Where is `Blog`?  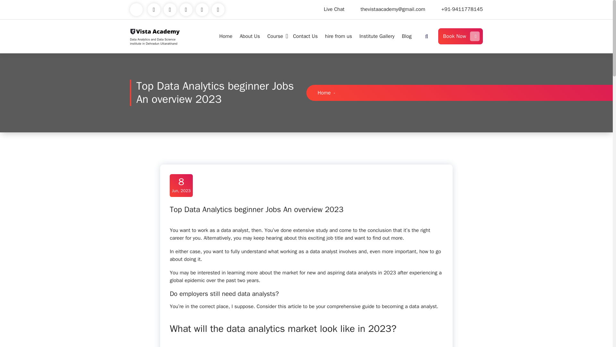 Blog is located at coordinates (181, 185).